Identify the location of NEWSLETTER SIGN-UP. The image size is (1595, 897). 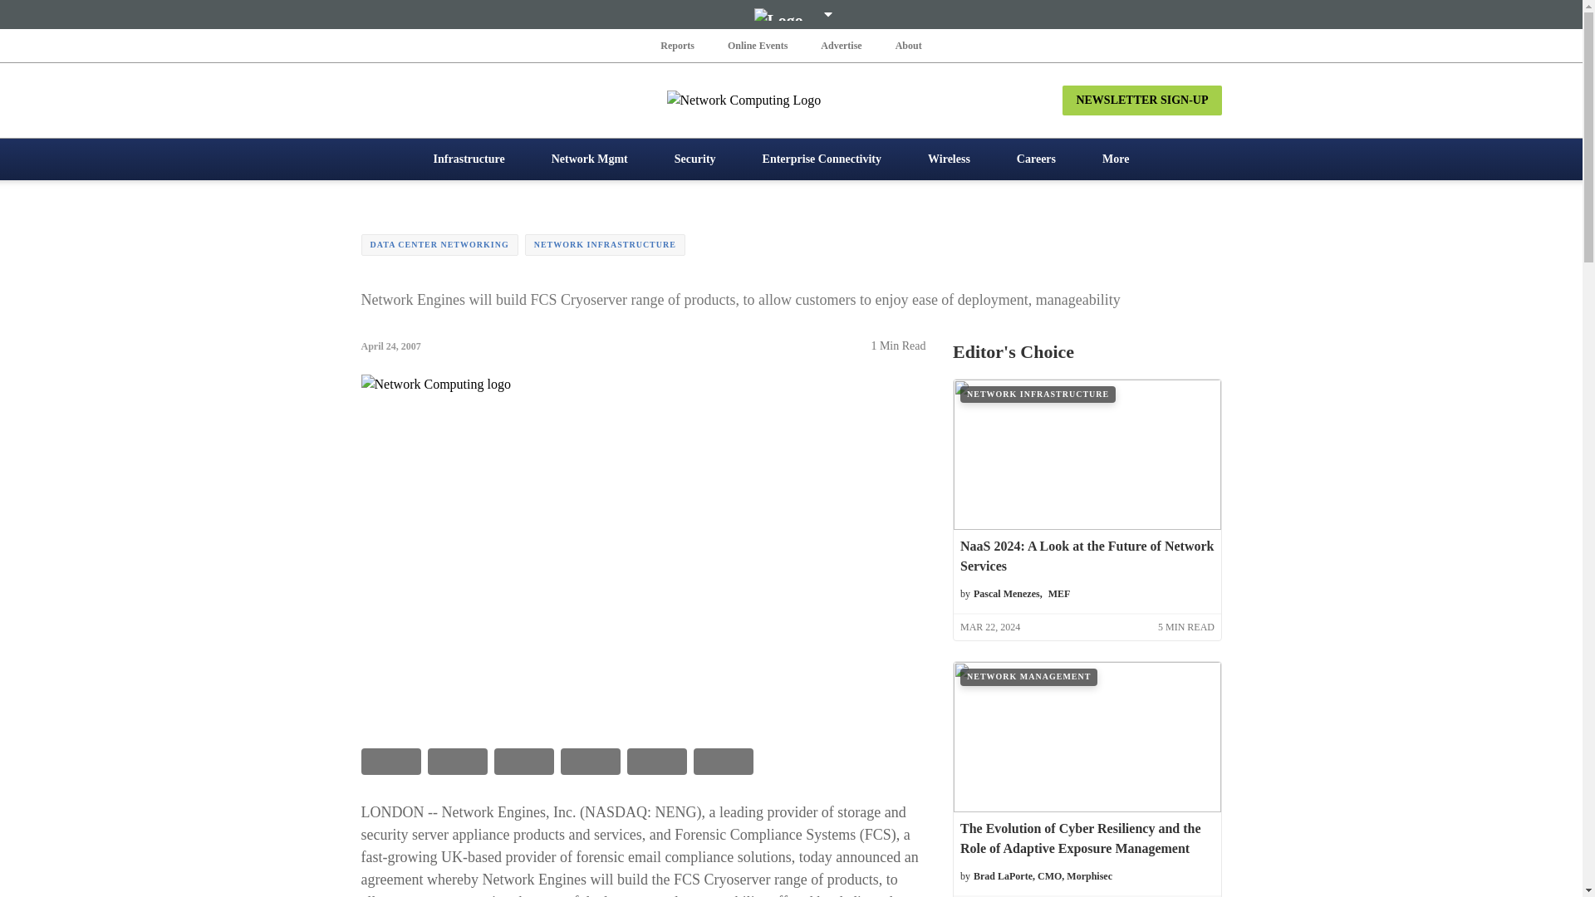
(1141, 100).